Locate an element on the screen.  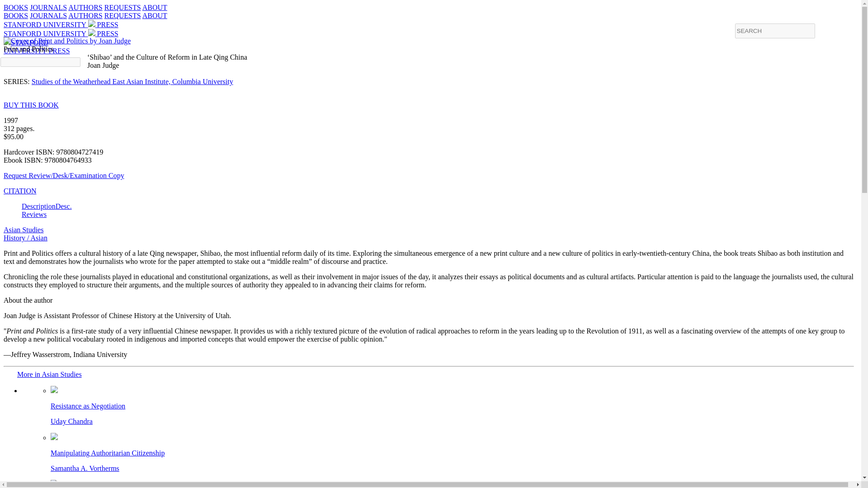
AUTHORS is located at coordinates (448, 406).